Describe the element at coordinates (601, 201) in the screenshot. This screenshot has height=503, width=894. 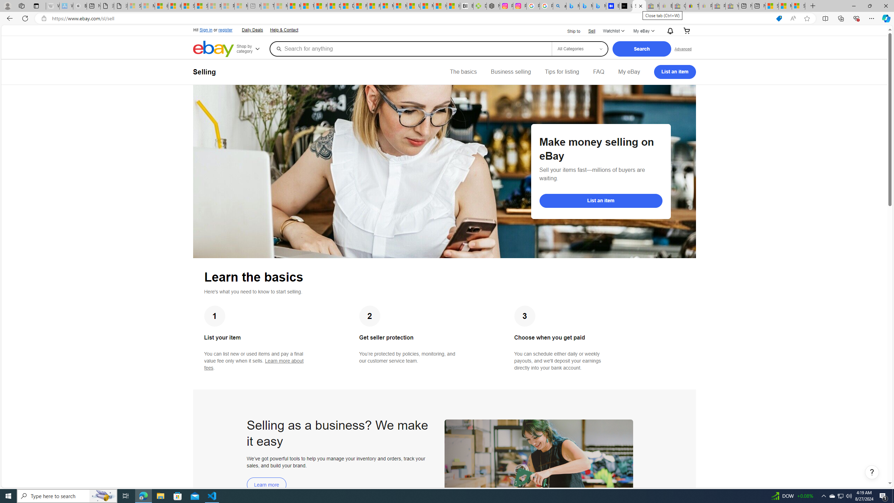
I see `List an item` at that location.